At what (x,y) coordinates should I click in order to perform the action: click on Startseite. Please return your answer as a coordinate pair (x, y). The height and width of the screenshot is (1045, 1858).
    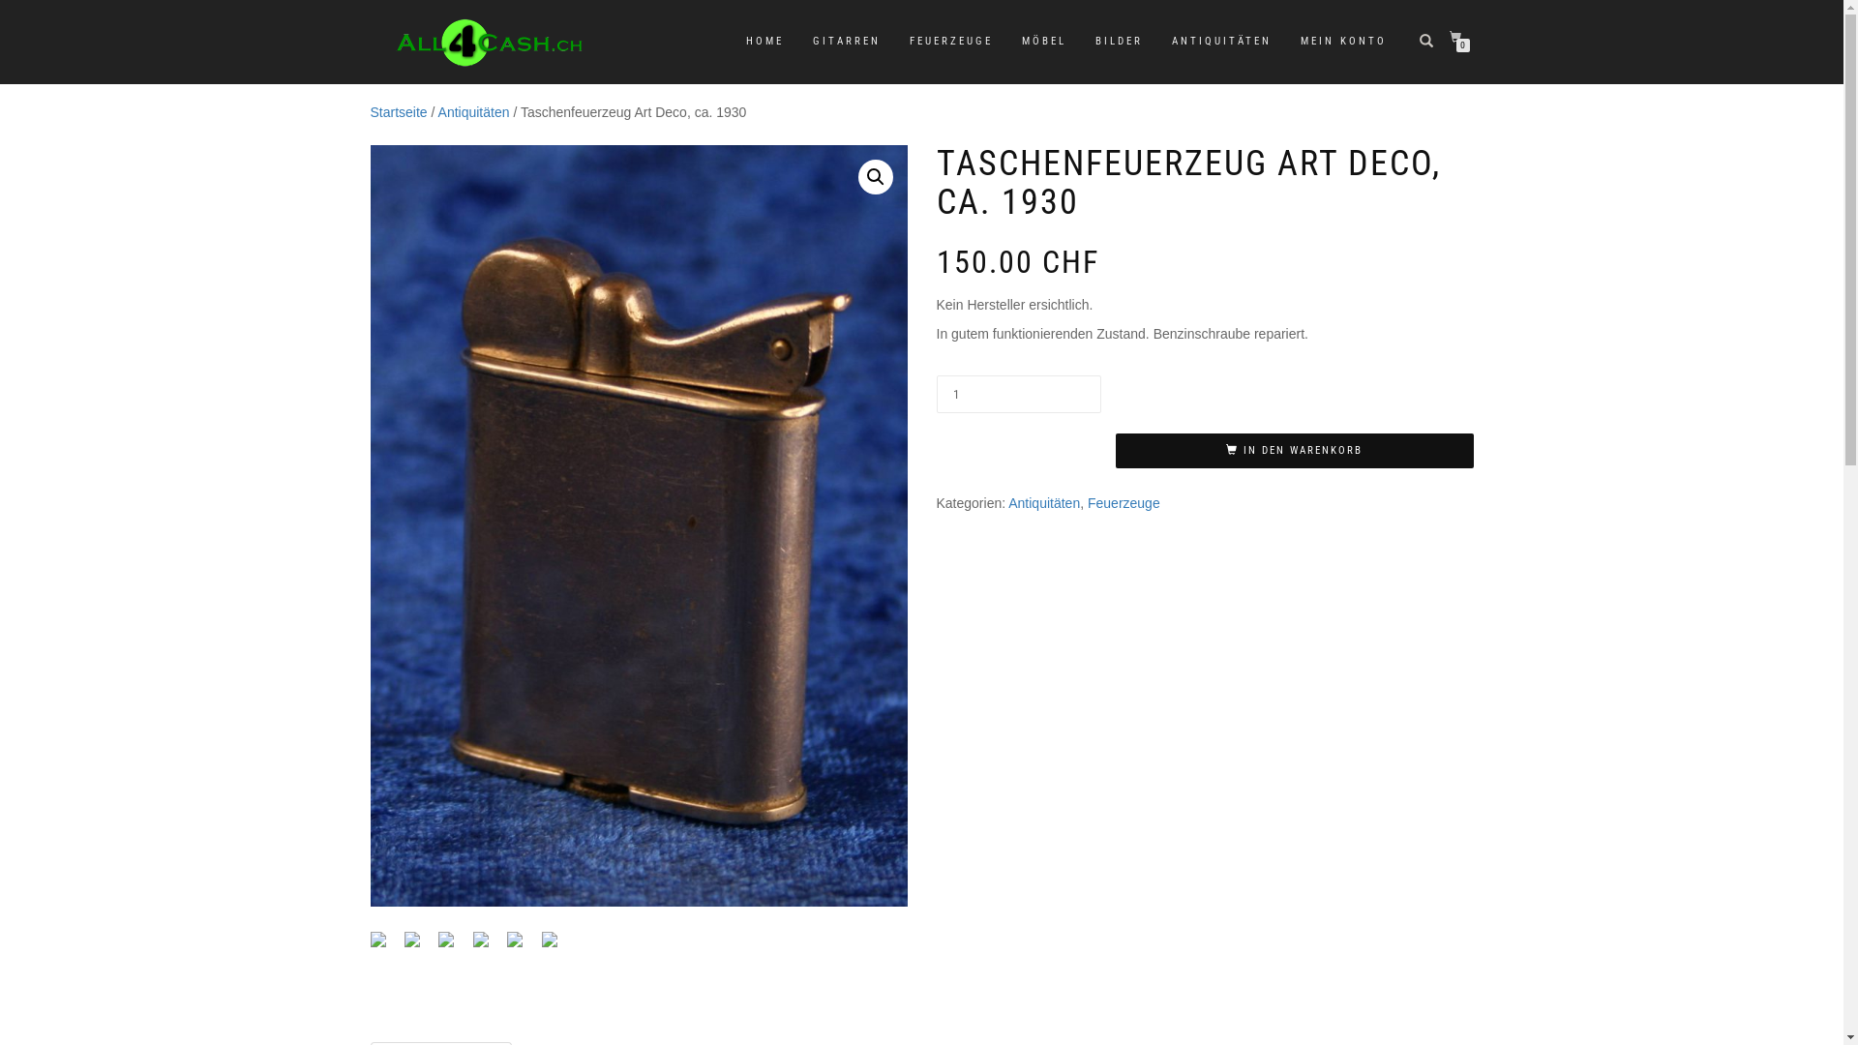
    Looking at the image, I should click on (399, 112).